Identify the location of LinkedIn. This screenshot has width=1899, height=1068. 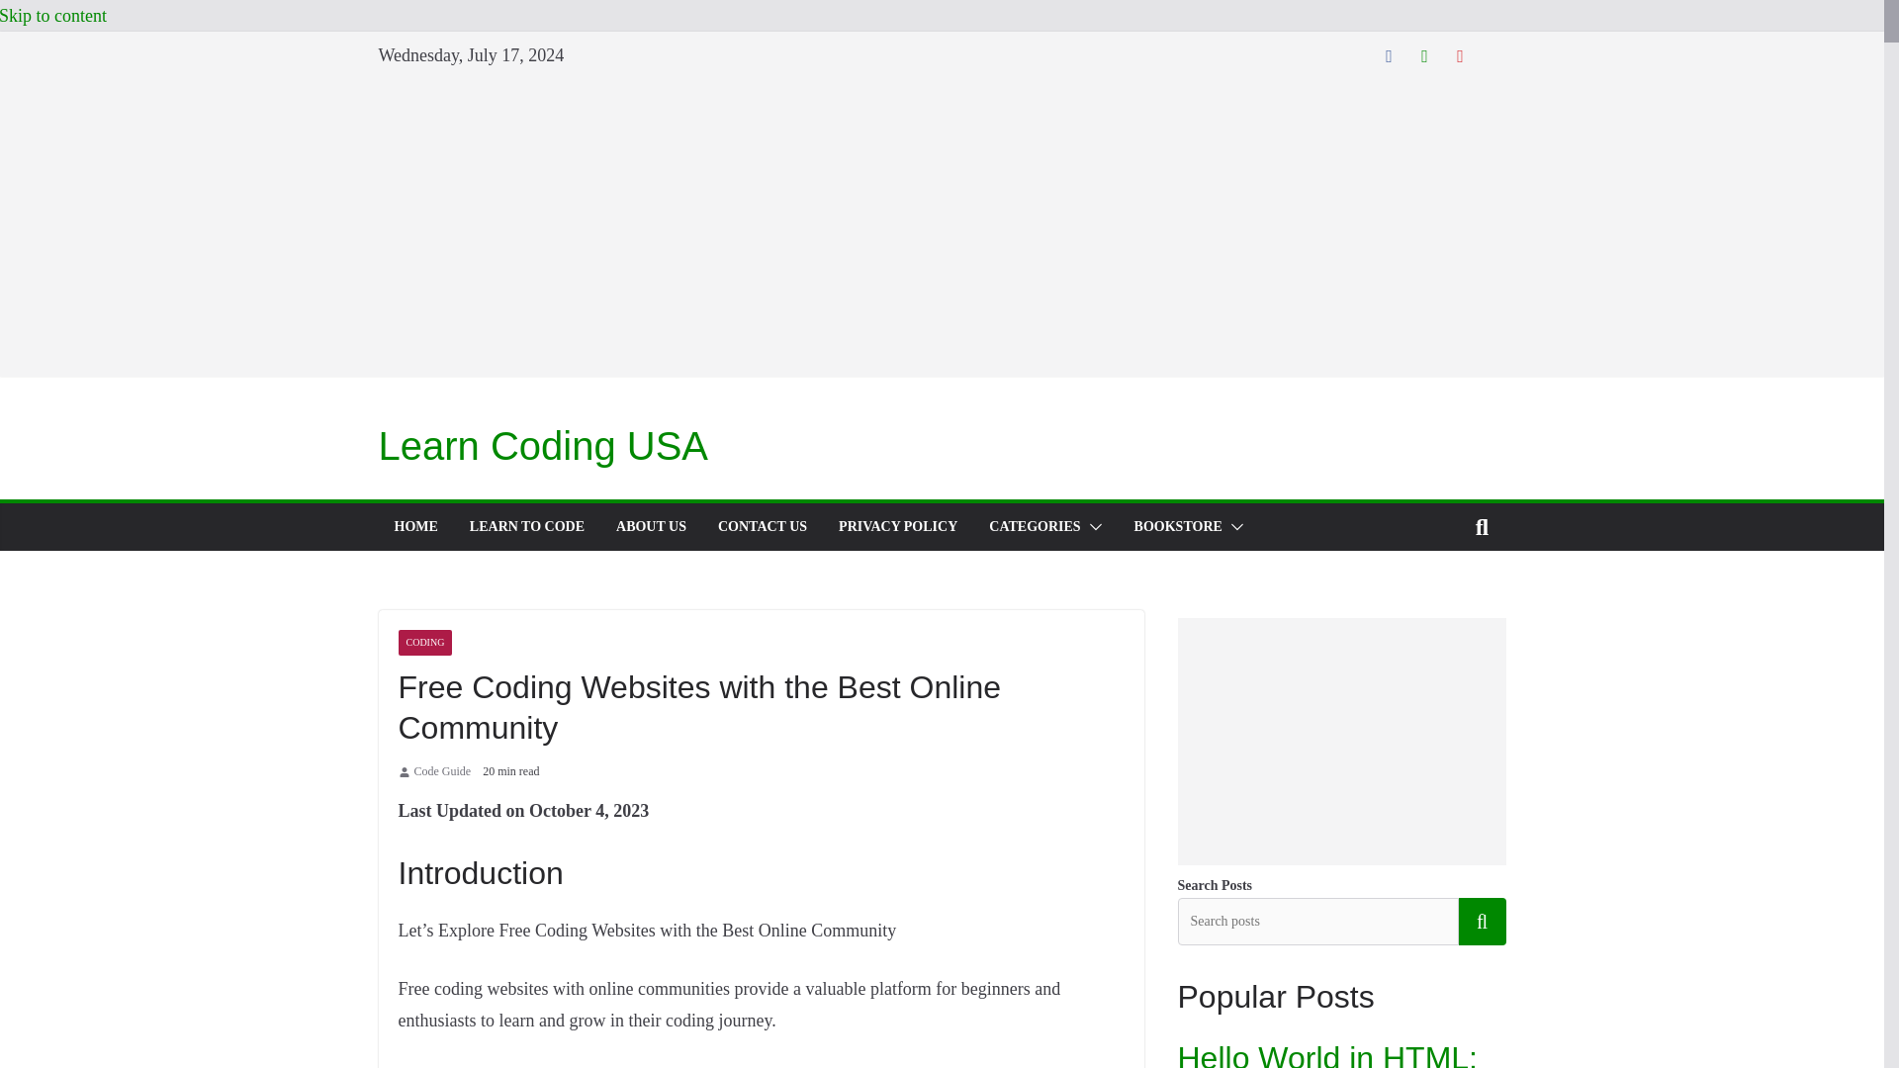
(1495, 55).